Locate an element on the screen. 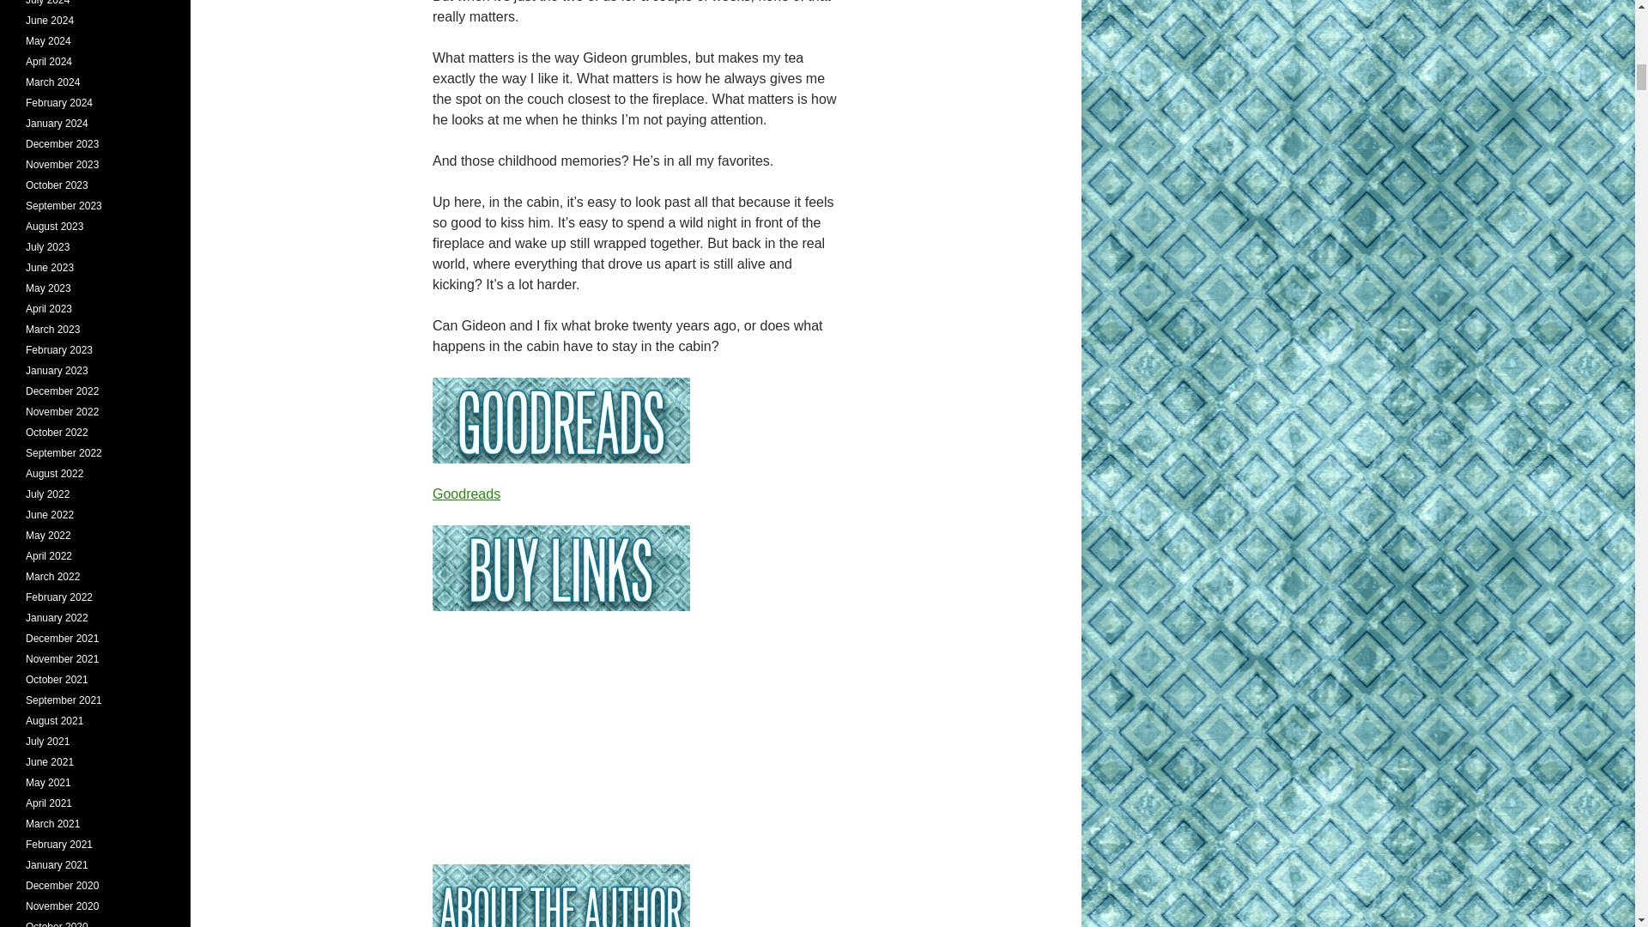 This screenshot has height=927, width=1648. Goodreads is located at coordinates (466, 494).